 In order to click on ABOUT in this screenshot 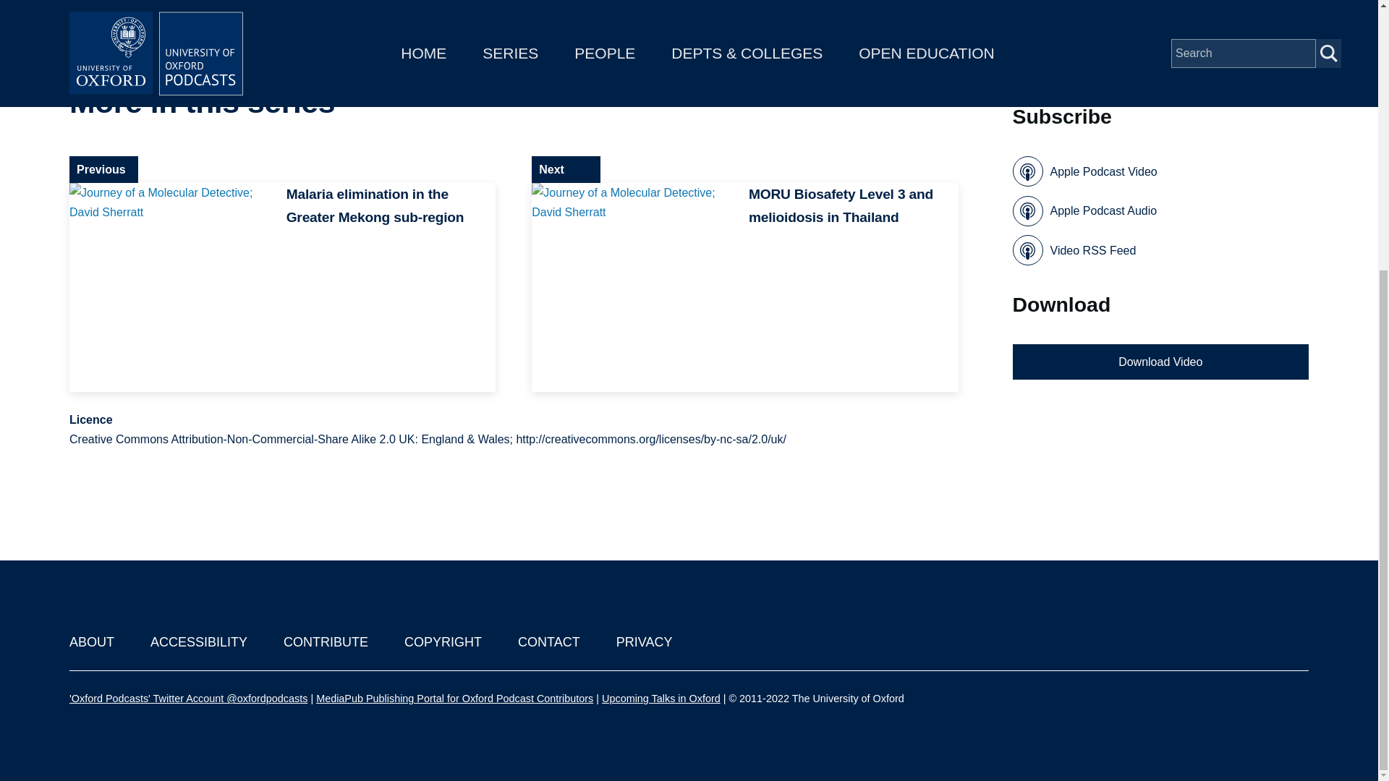, I will do `click(91, 642)`.